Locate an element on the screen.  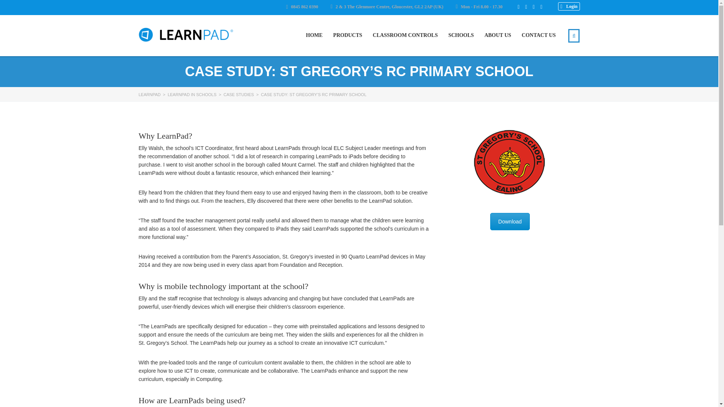
ABOUT US is located at coordinates (498, 35).